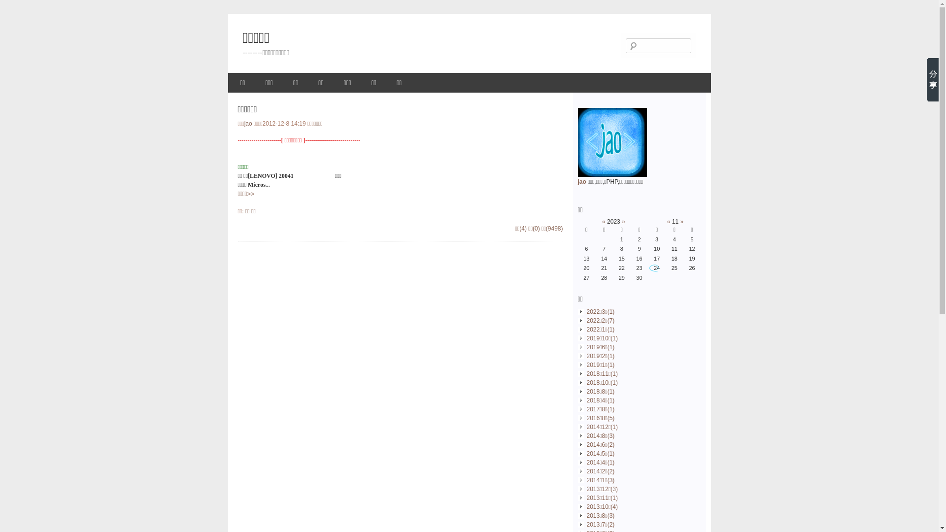 This screenshot has width=946, height=532. Describe the element at coordinates (581, 182) in the screenshot. I see `jao` at that location.